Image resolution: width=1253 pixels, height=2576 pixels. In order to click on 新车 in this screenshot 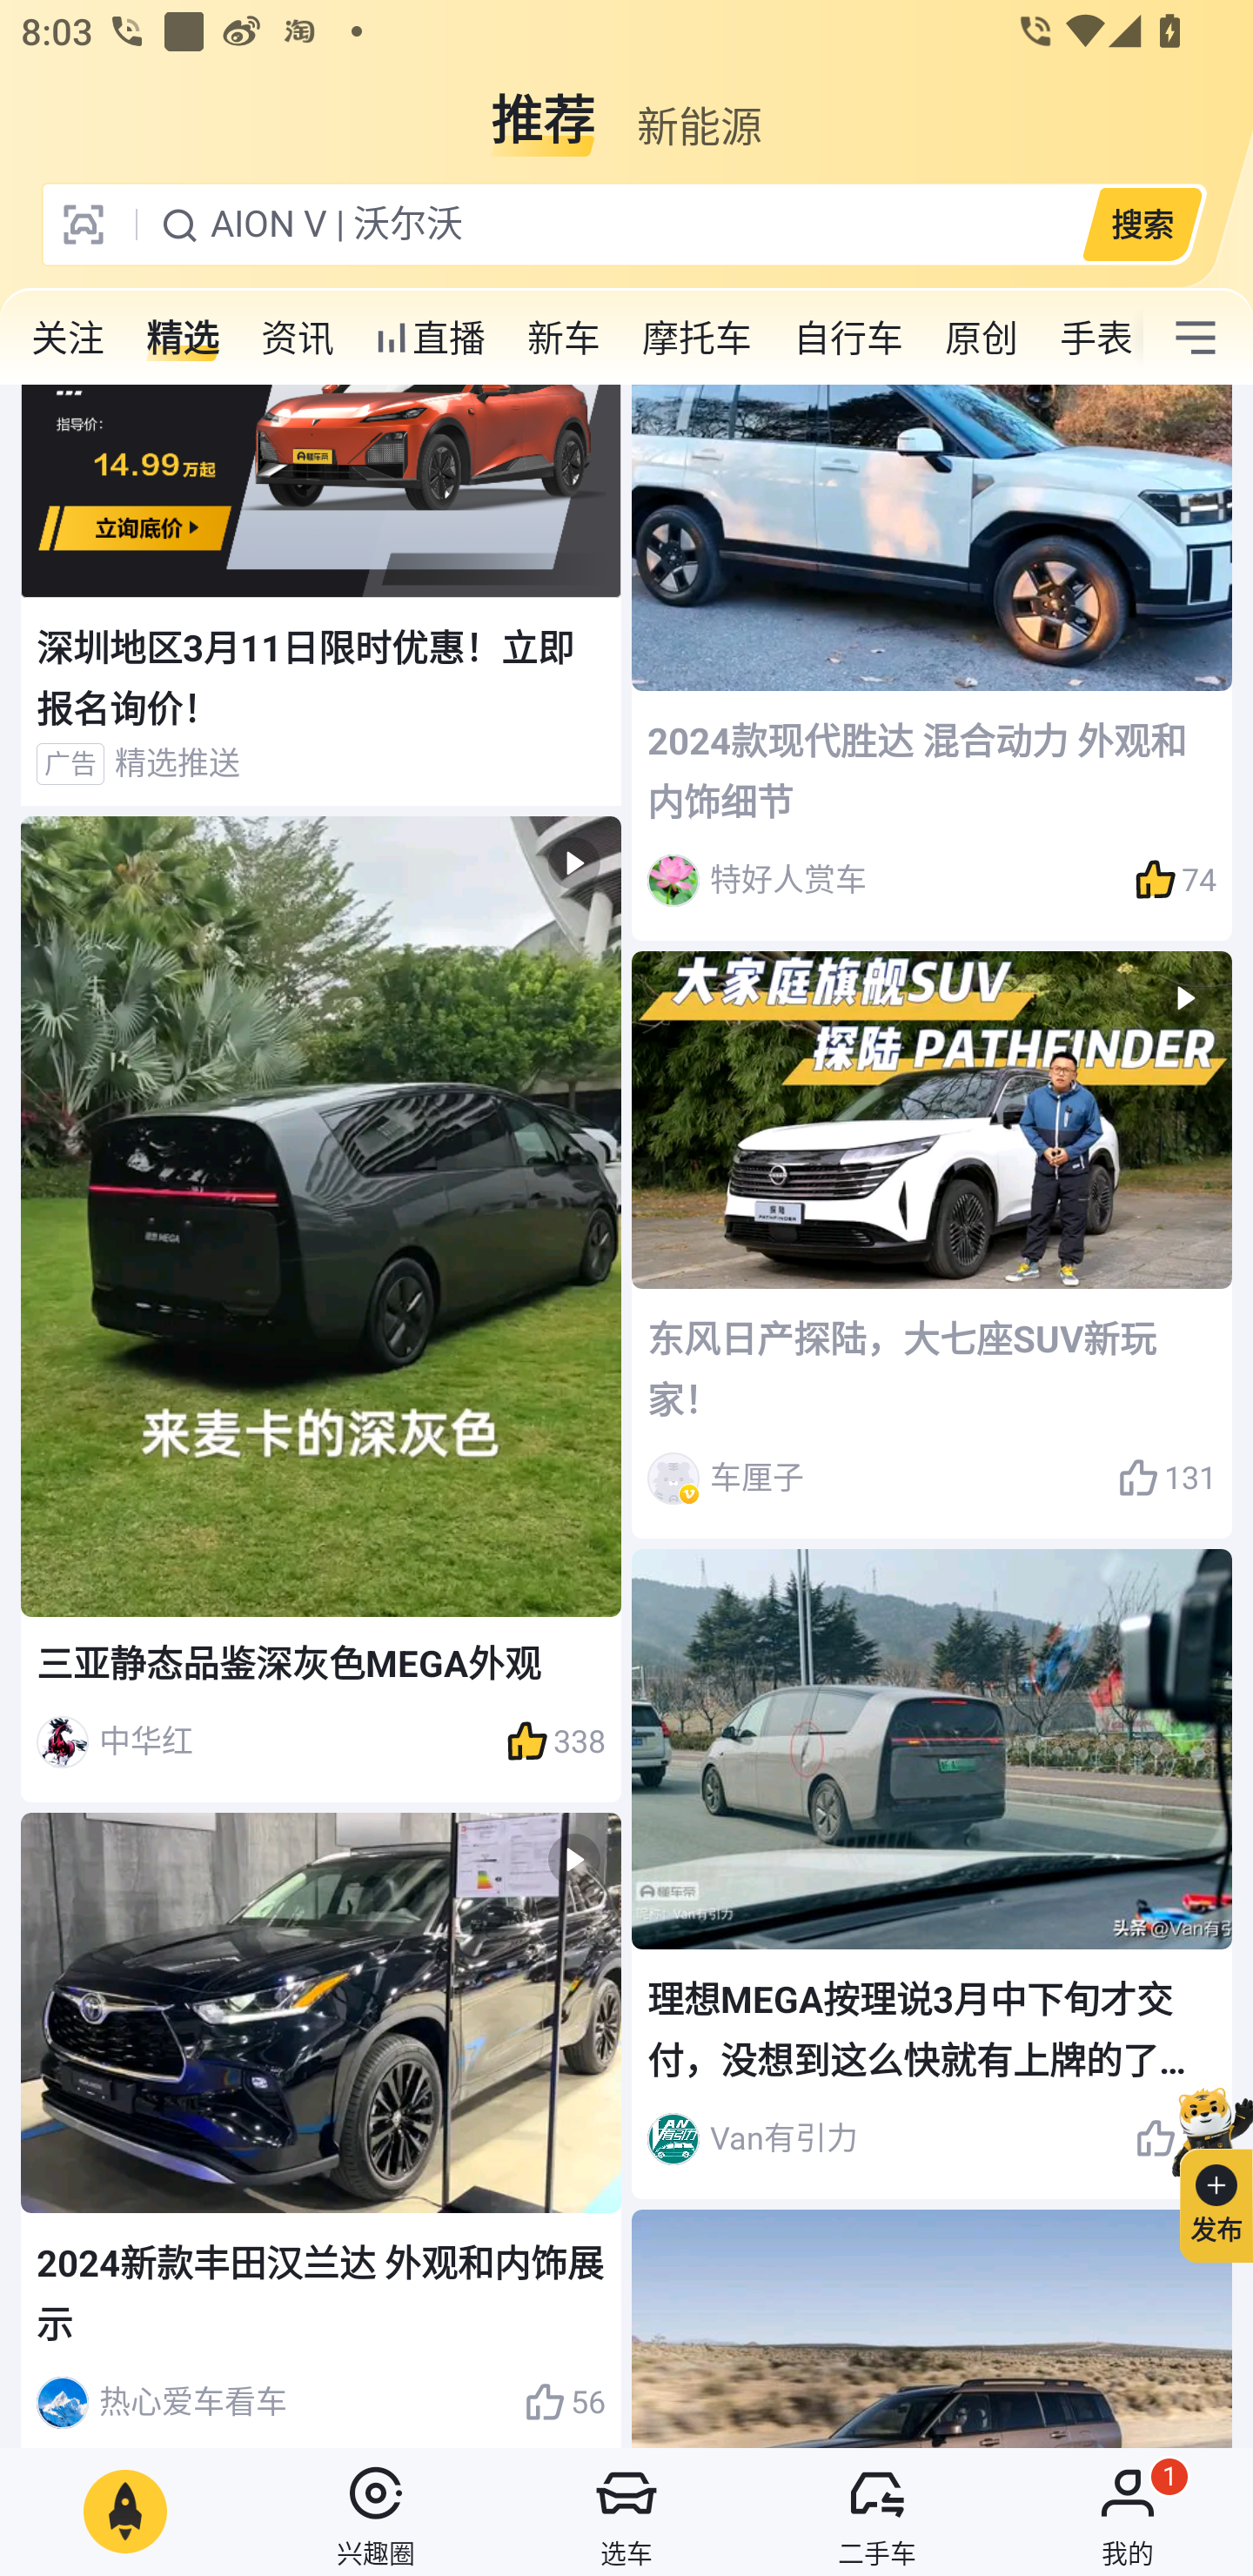, I will do `click(564, 338)`.